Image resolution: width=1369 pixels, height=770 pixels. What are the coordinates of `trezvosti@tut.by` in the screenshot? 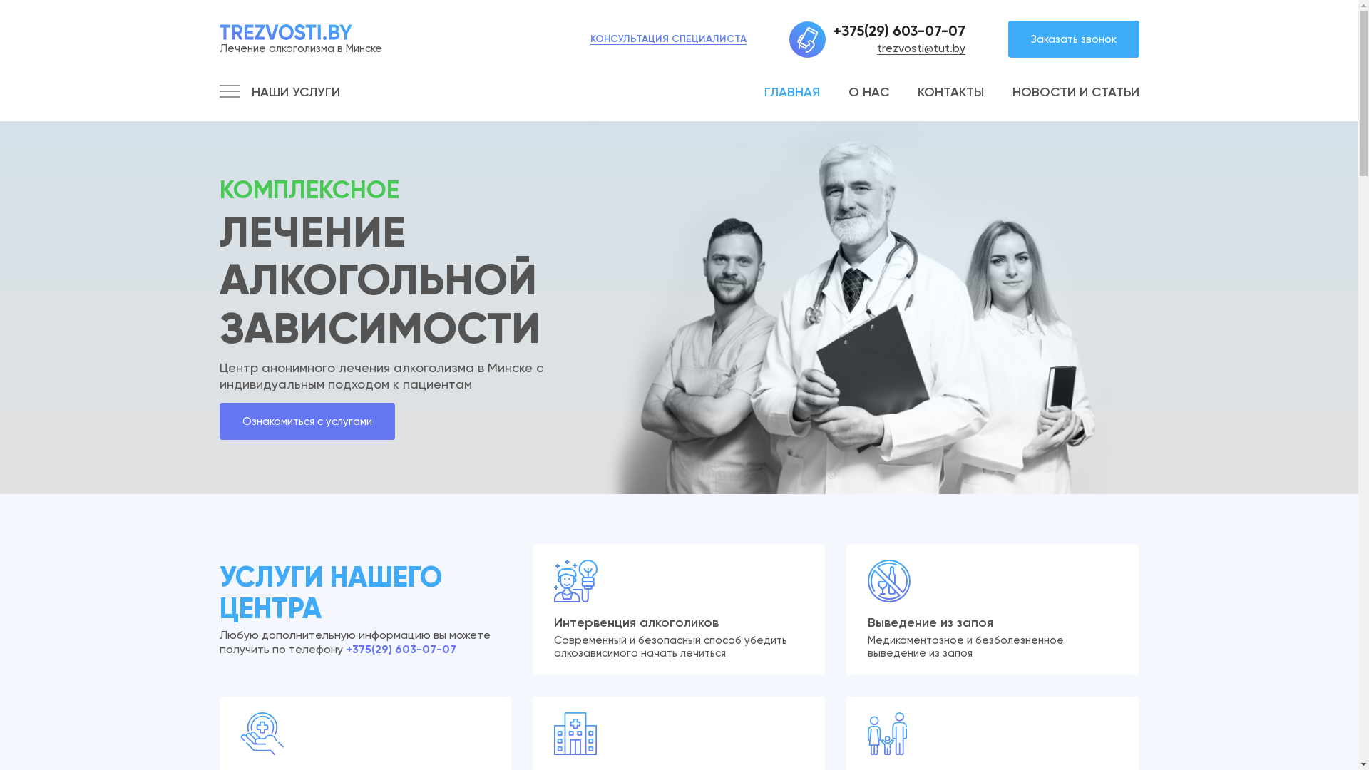 It's located at (921, 48).